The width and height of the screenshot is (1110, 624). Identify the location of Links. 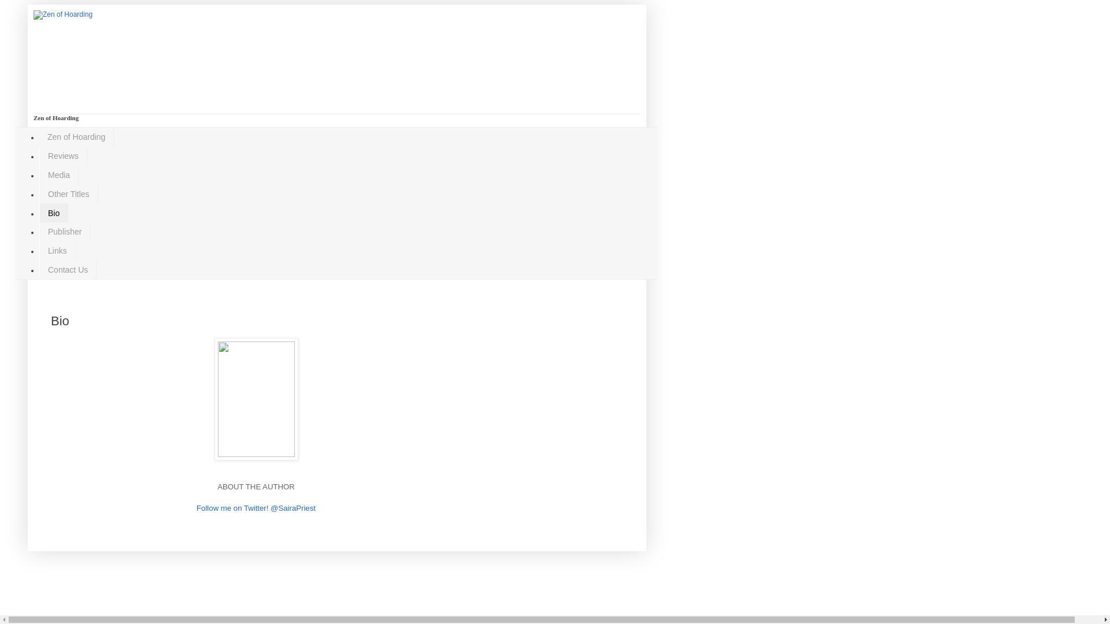
(57, 251).